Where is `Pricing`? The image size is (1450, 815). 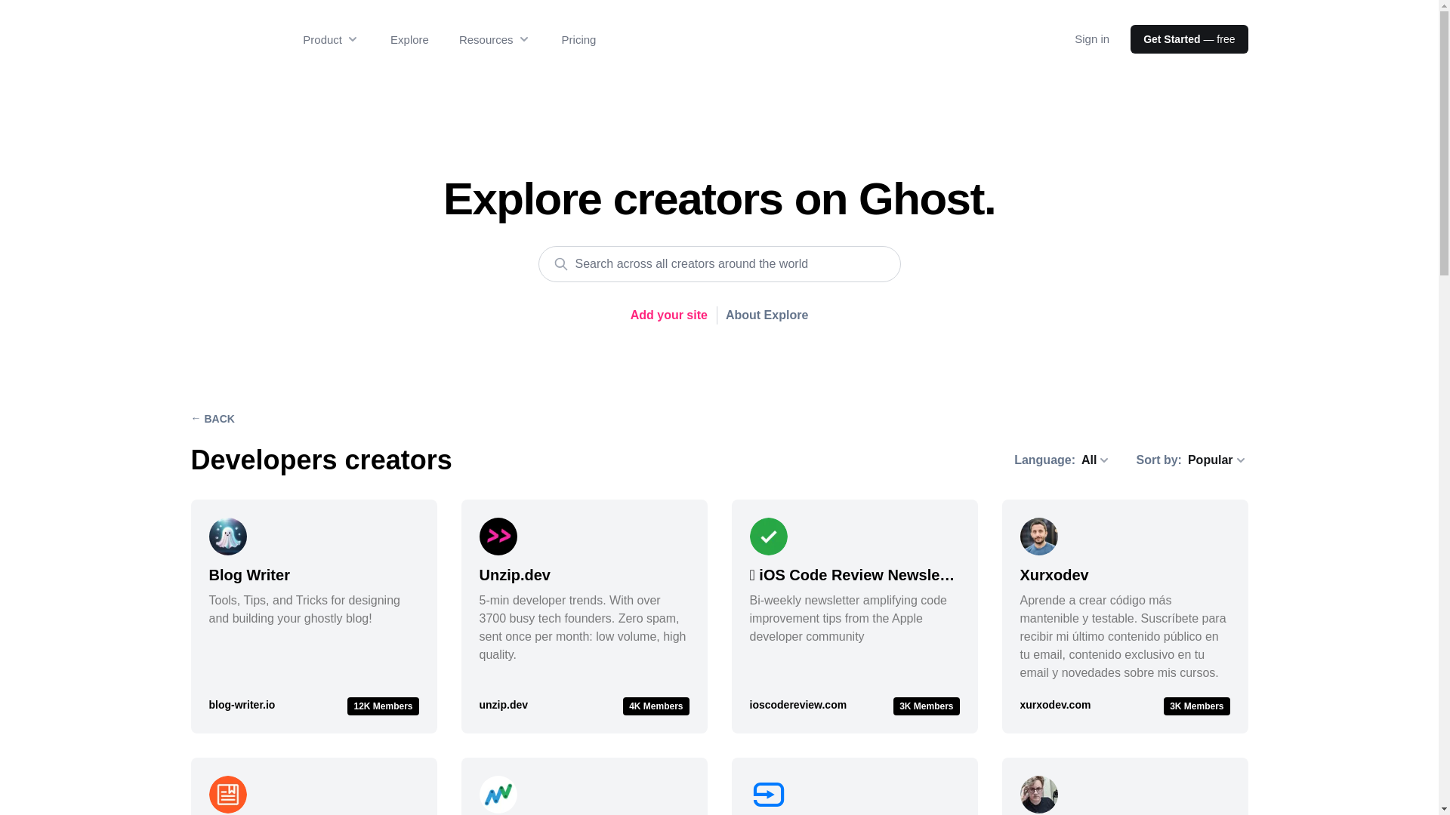
Pricing is located at coordinates (578, 39).